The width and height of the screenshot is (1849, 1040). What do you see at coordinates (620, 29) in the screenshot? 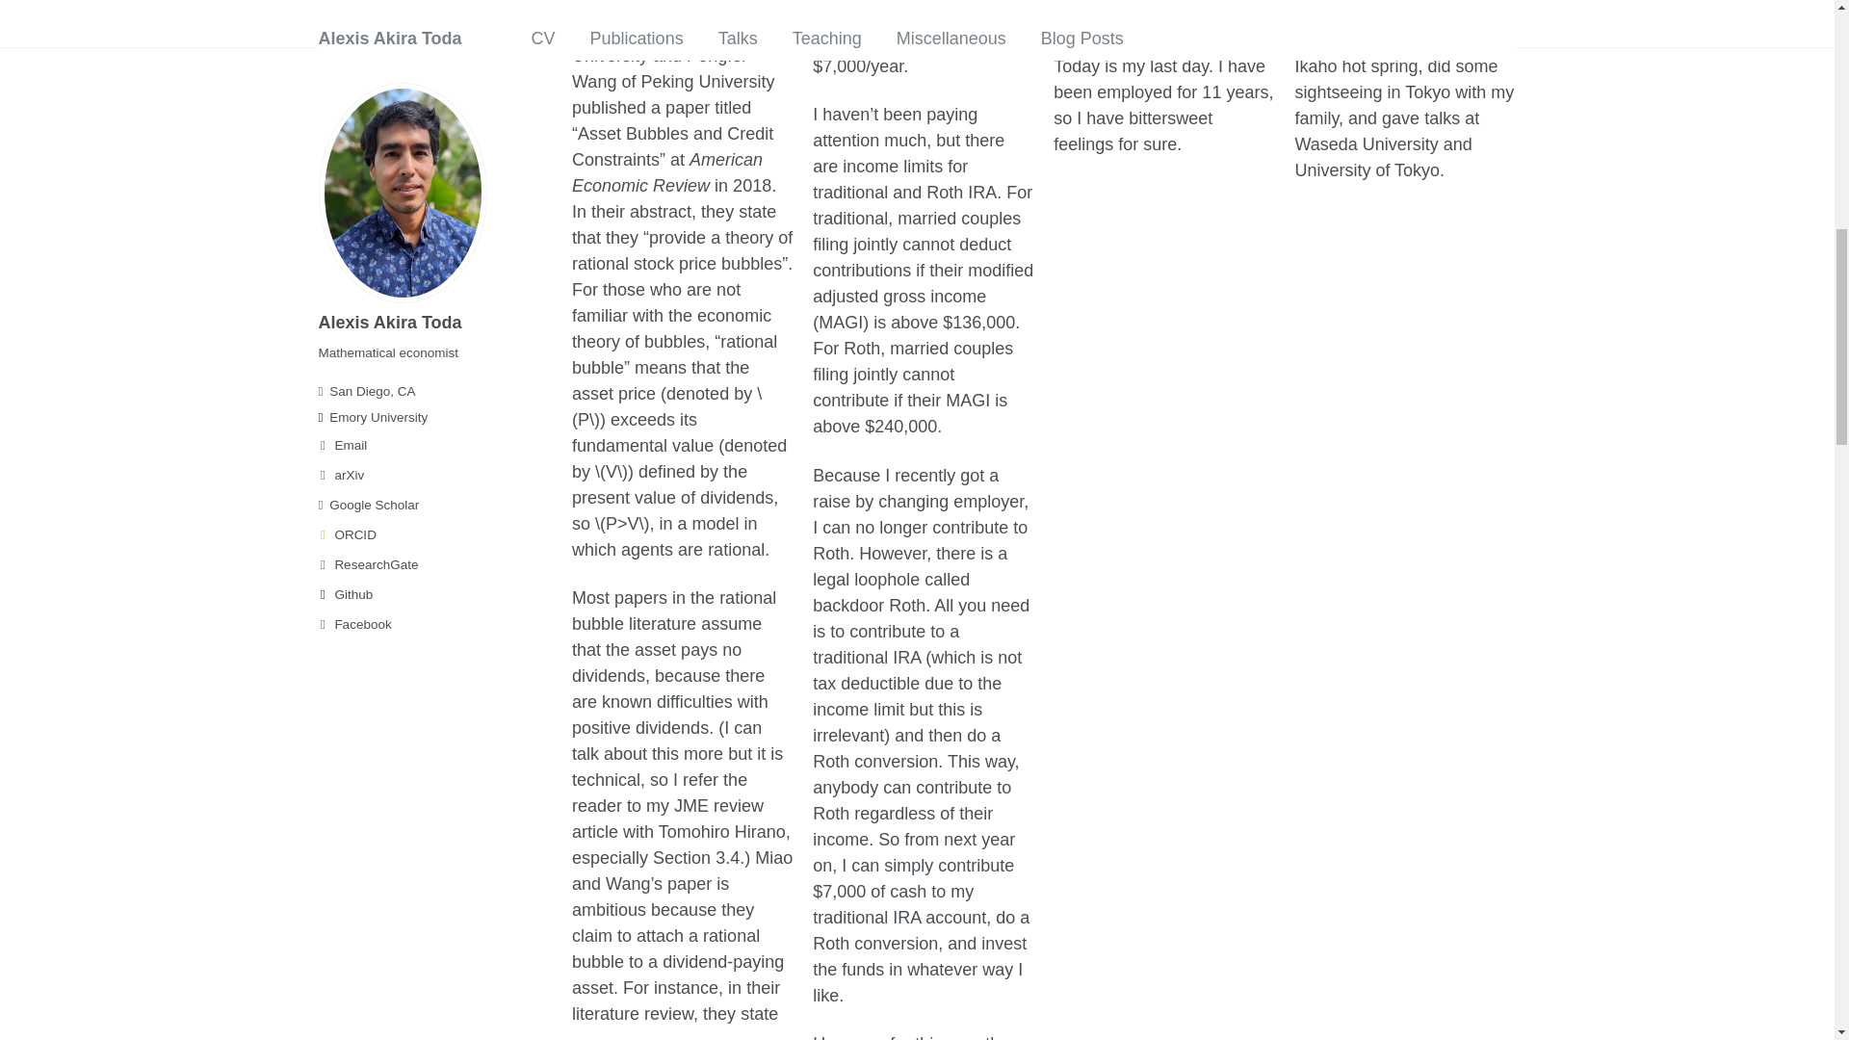
I see `Jianjun Miao` at bounding box center [620, 29].